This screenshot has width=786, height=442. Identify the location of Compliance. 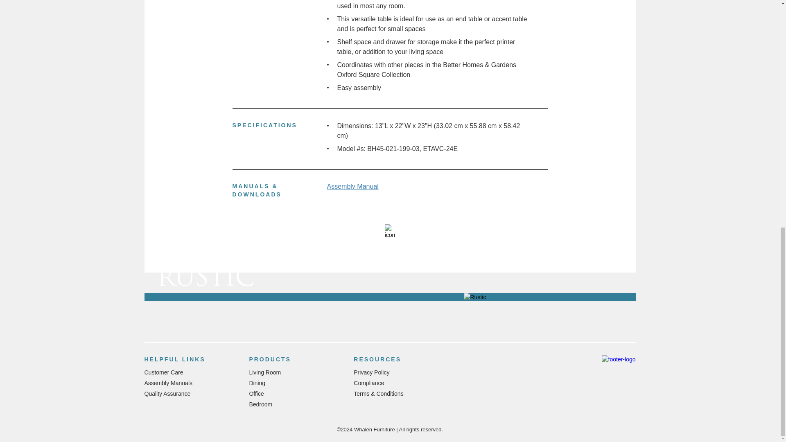
(369, 383).